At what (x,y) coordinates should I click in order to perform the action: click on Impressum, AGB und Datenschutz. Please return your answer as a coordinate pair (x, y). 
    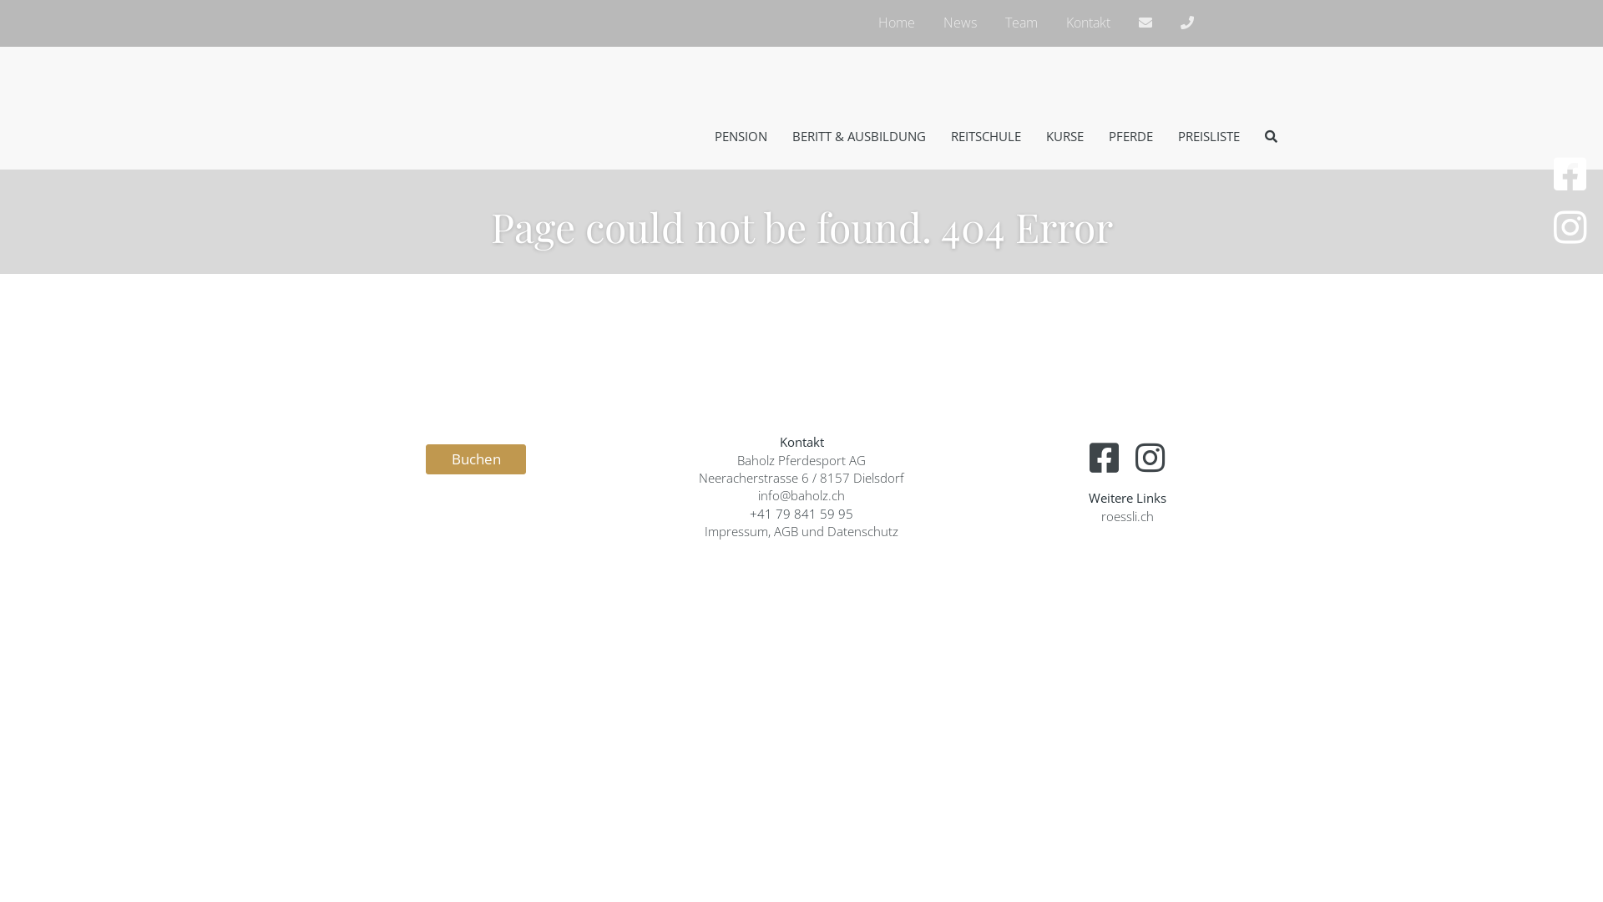
    Looking at the image, I should click on (801, 531).